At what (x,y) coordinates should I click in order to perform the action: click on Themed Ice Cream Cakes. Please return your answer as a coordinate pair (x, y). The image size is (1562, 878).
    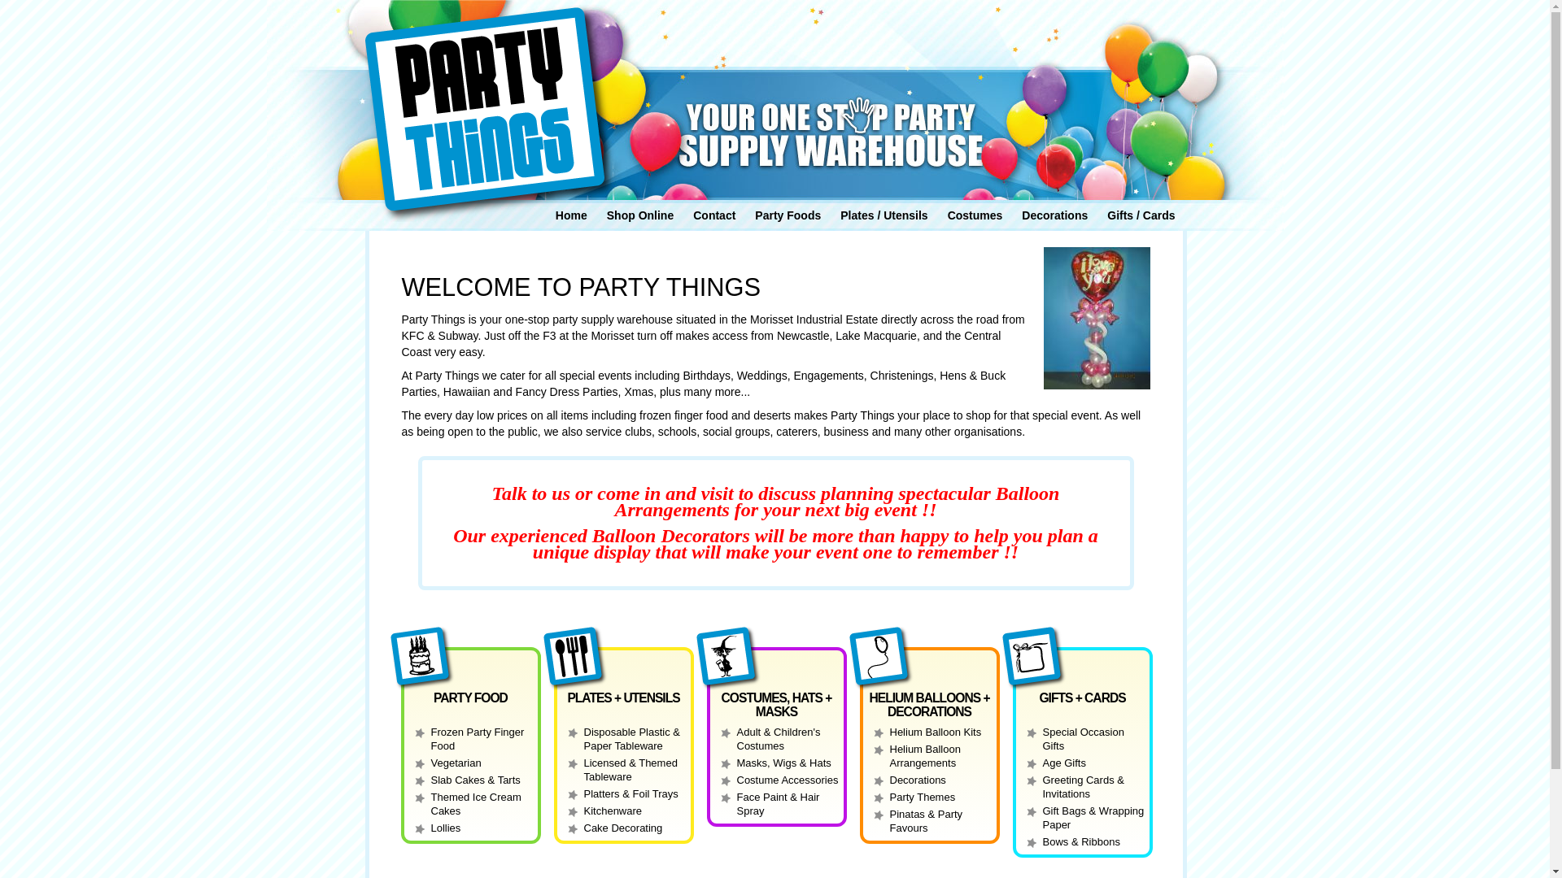
    Looking at the image, I should click on (477, 804).